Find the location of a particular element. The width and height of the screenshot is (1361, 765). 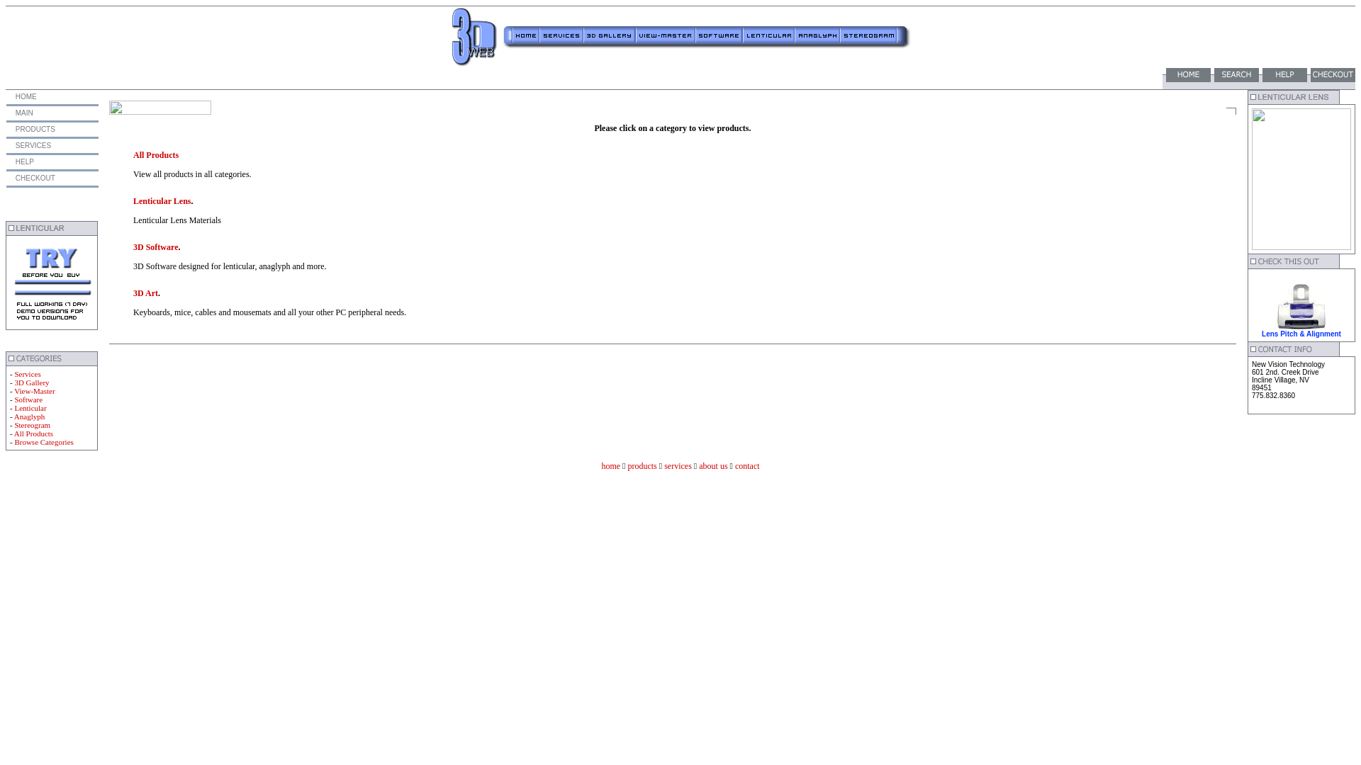

Browse Categories is located at coordinates (44, 442).